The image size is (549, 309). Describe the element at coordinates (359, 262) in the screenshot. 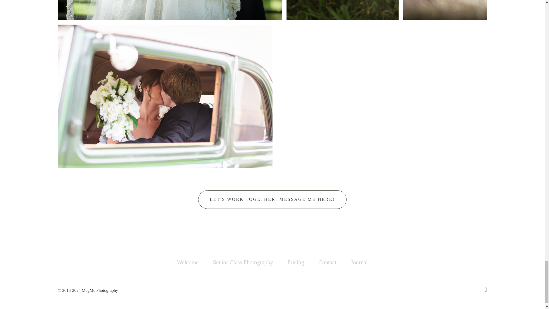

I see `Journal` at that location.